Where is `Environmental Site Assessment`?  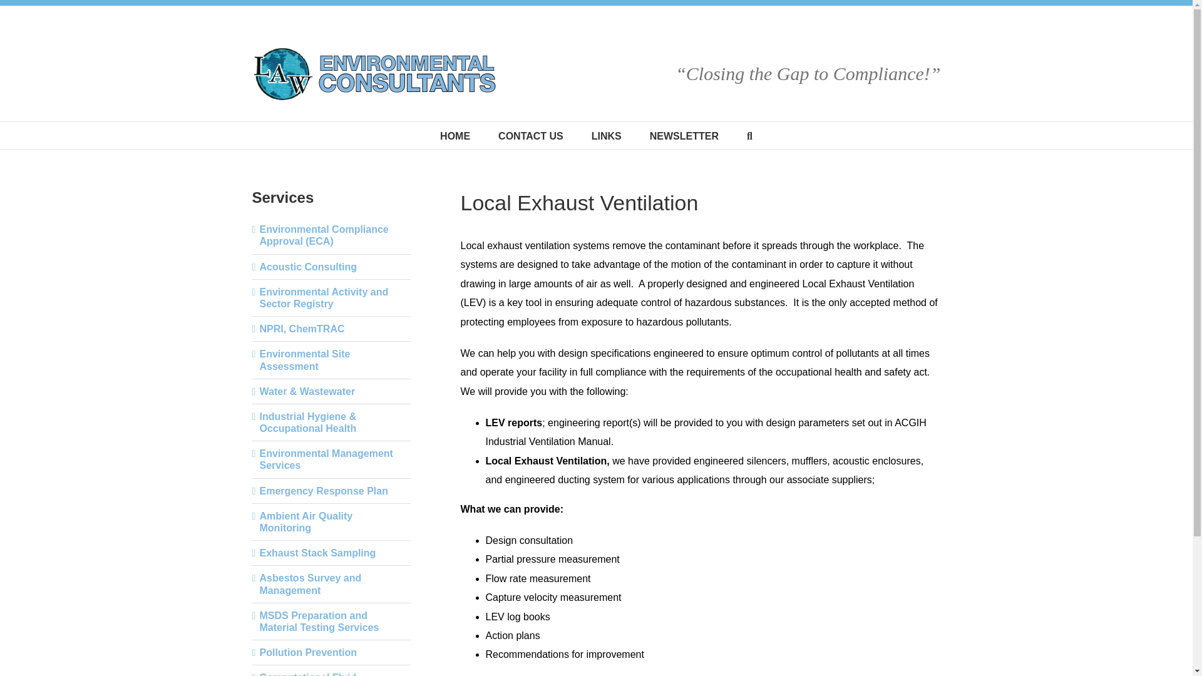 Environmental Site Assessment is located at coordinates (304, 359).